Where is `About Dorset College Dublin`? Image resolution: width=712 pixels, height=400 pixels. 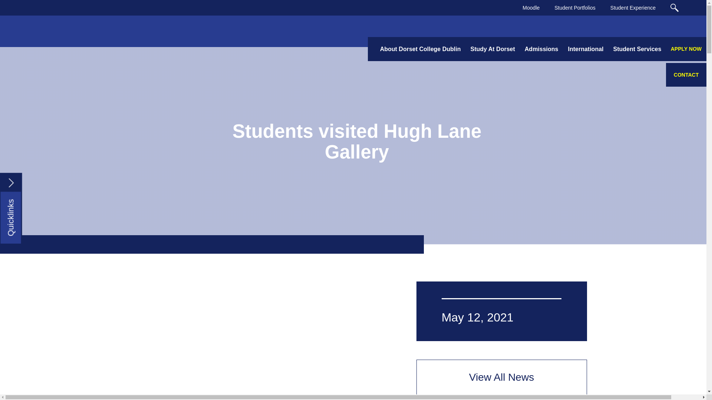
About Dorset College Dublin is located at coordinates (420, 49).